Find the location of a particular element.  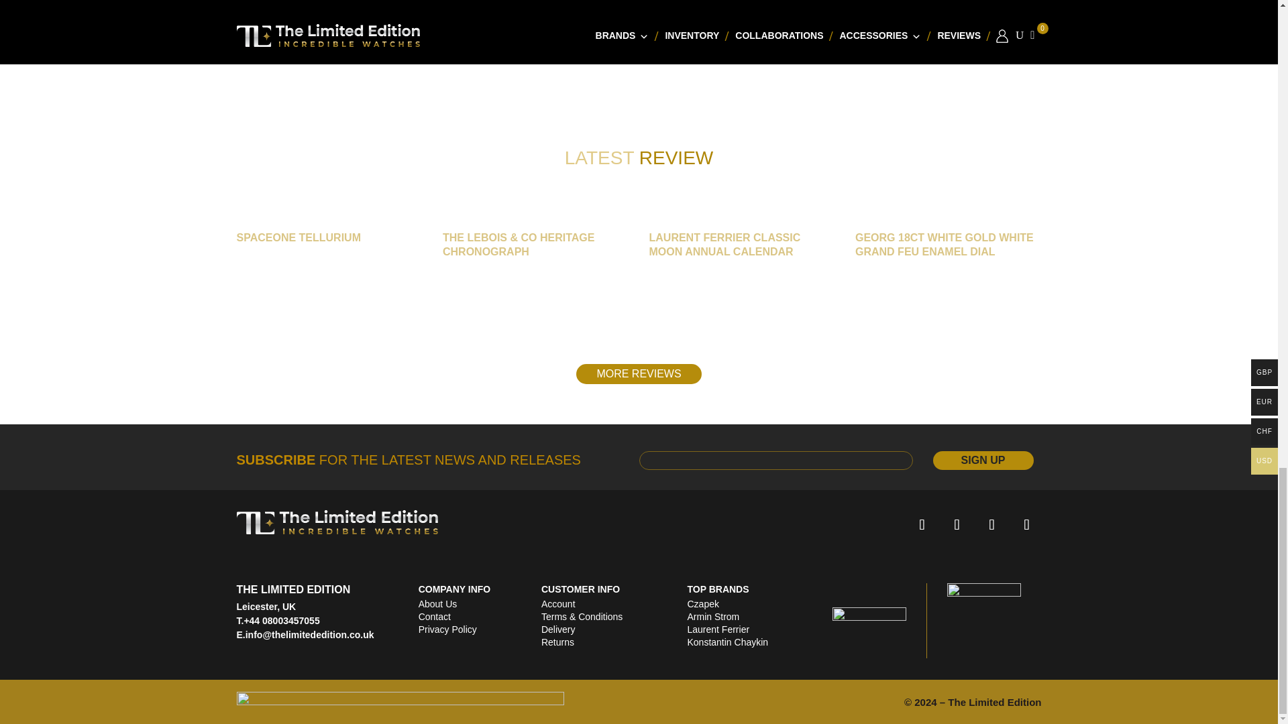

Follow on Spotify is located at coordinates (956, 524).